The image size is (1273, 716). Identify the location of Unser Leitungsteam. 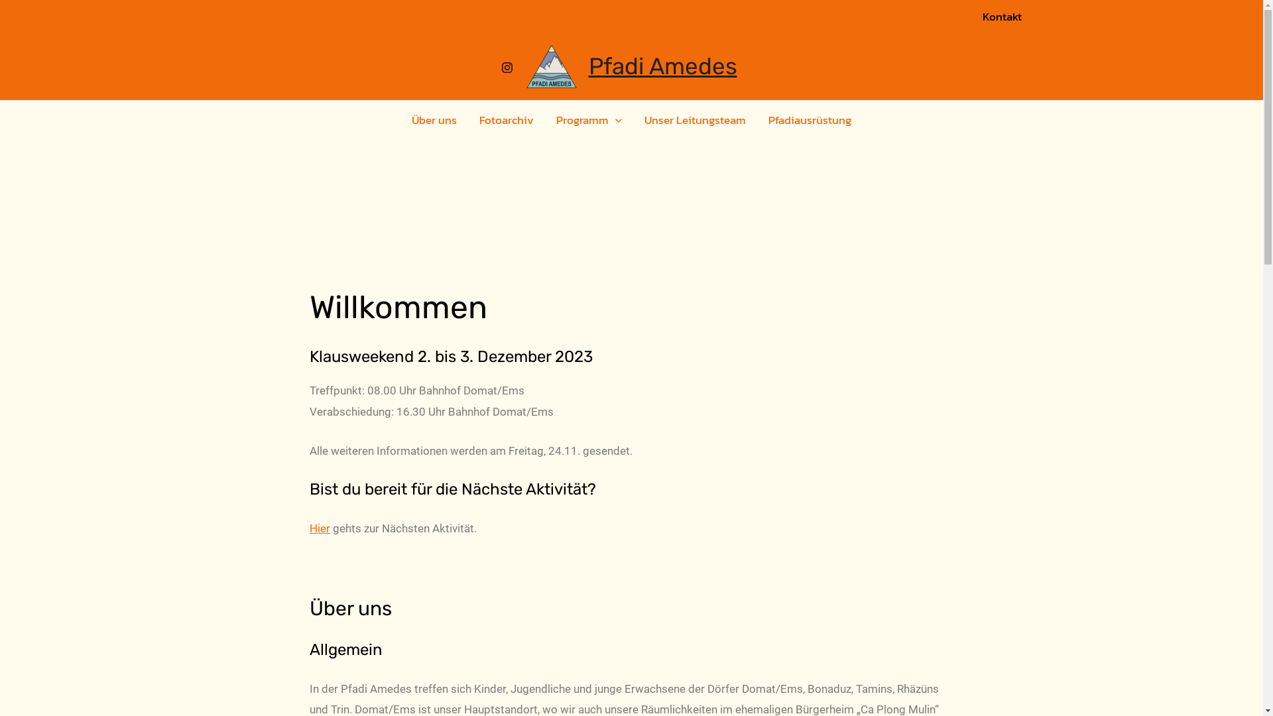
(695, 120).